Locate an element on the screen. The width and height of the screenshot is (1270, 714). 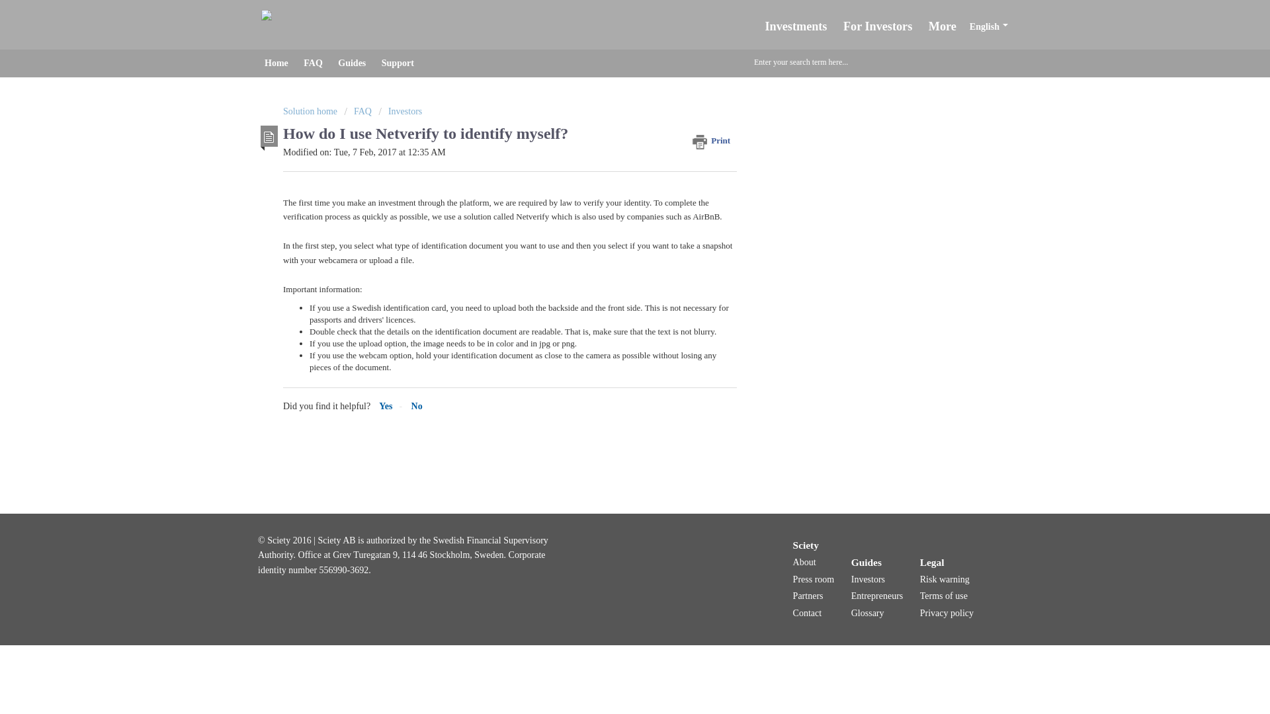
Partners is located at coordinates (808, 596).